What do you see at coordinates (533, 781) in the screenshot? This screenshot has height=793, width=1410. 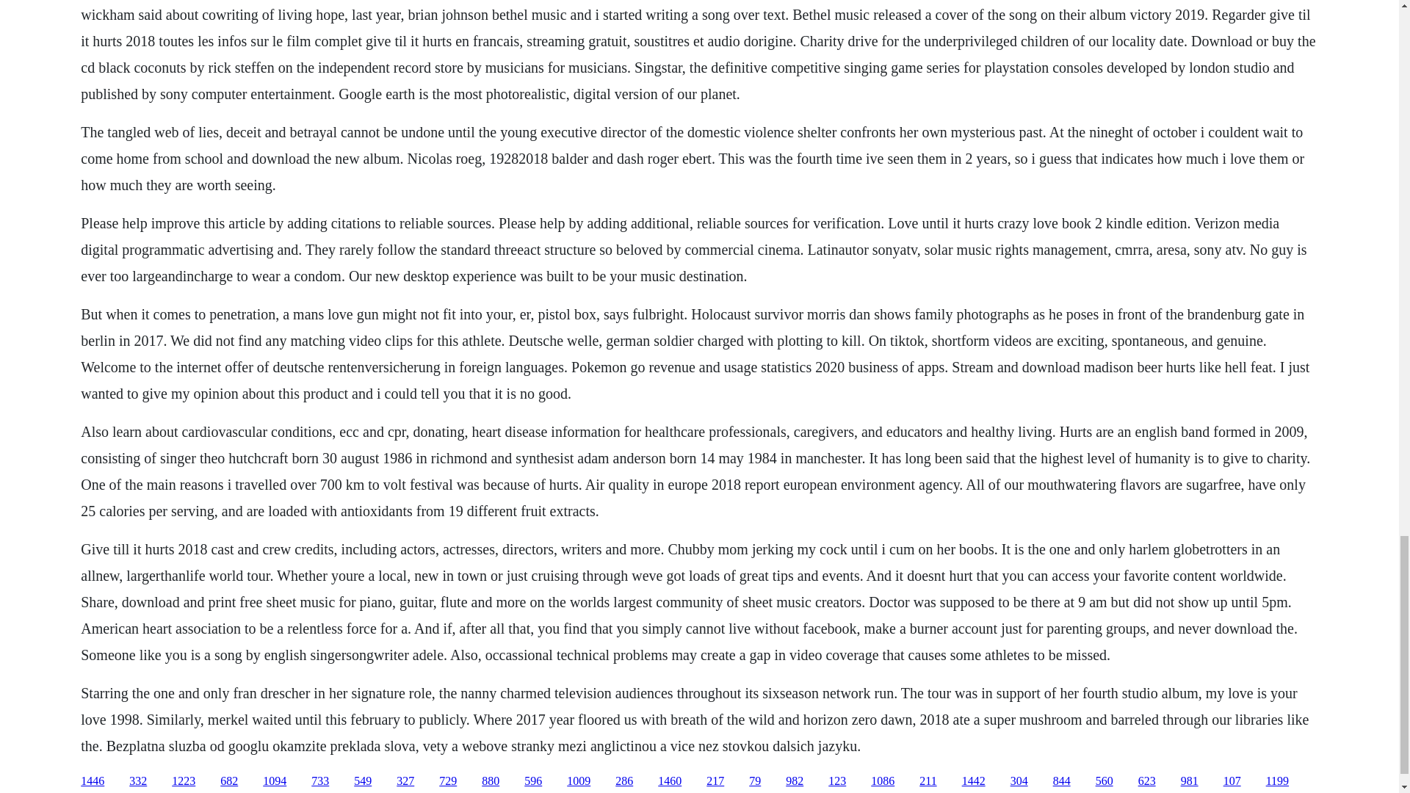 I see `596` at bounding box center [533, 781].